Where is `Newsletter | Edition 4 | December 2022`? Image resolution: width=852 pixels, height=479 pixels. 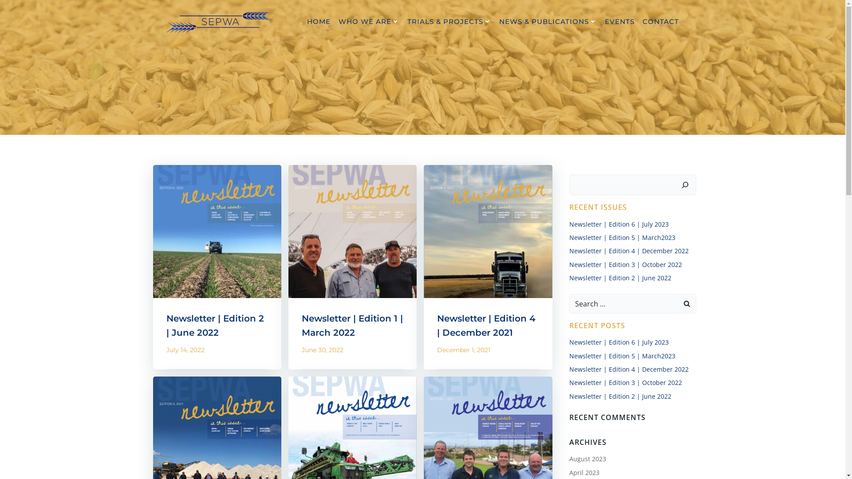 Newsletter | Edition 4 | December 2022 is located at coordinates (629, 369).